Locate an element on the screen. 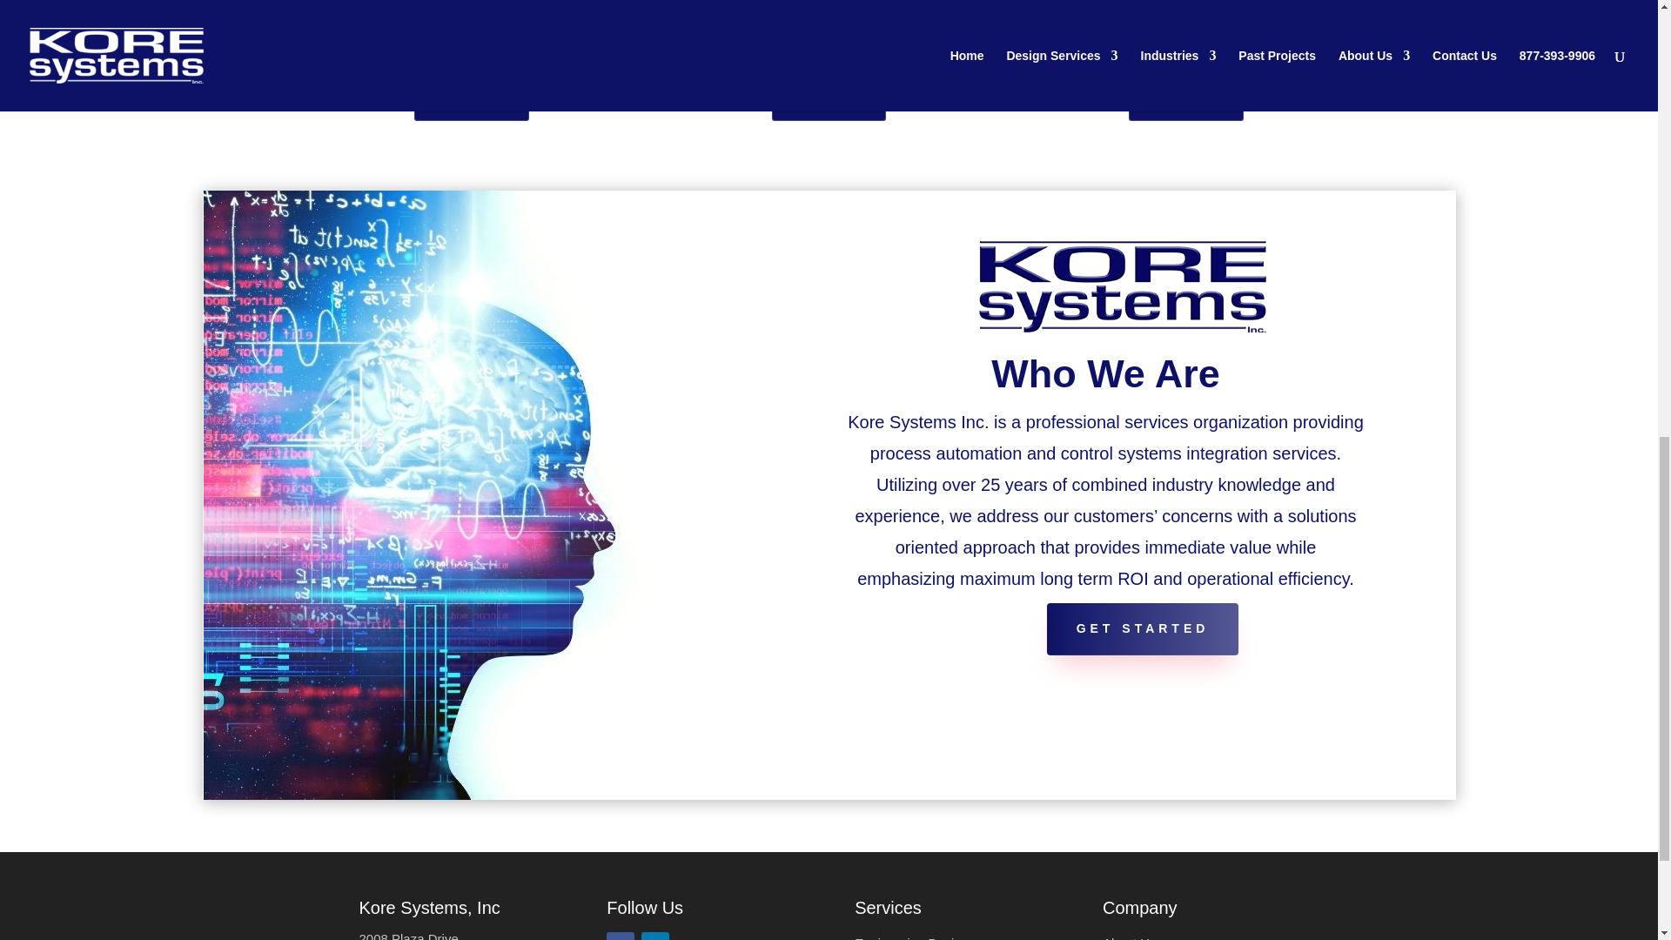 The width and height of the screenshot is (1671, 940). Learn About Kore is located at coordinates (1130, 937).